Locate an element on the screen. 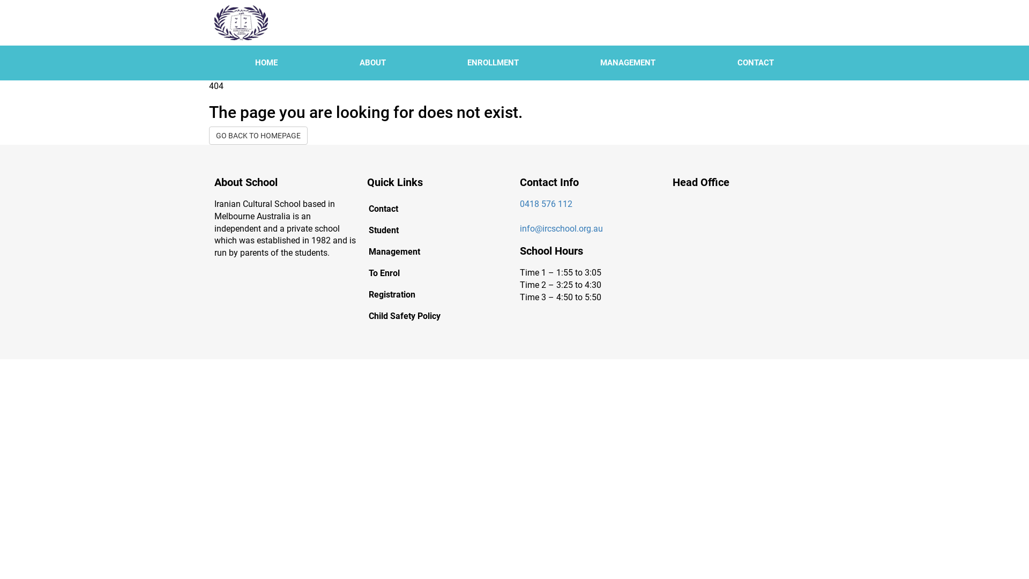 The width and height of the screenshot is (1029, 579). Registration is located at coordinates (438, 295).